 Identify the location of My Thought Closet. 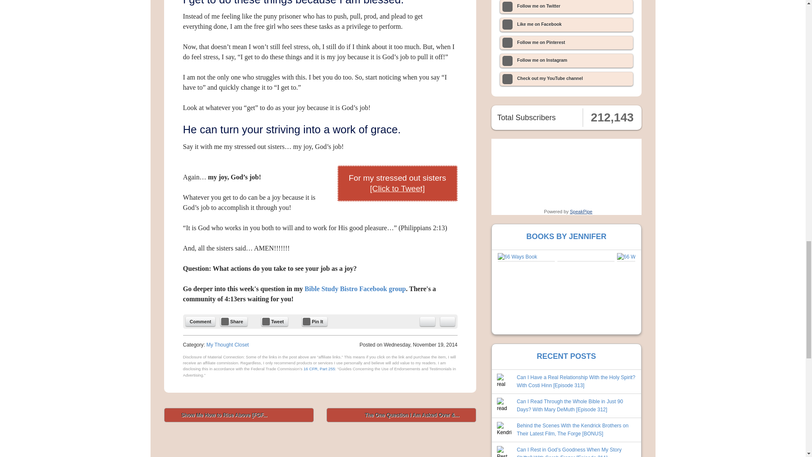
(228, 344).